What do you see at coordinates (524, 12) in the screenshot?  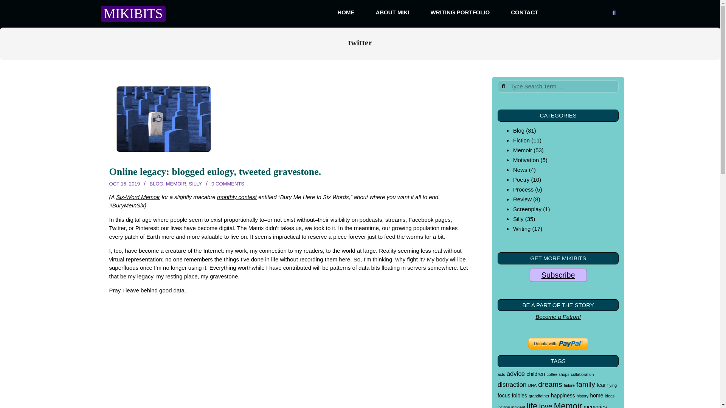 I see `CONTACT` at bounding box center [524, 12].